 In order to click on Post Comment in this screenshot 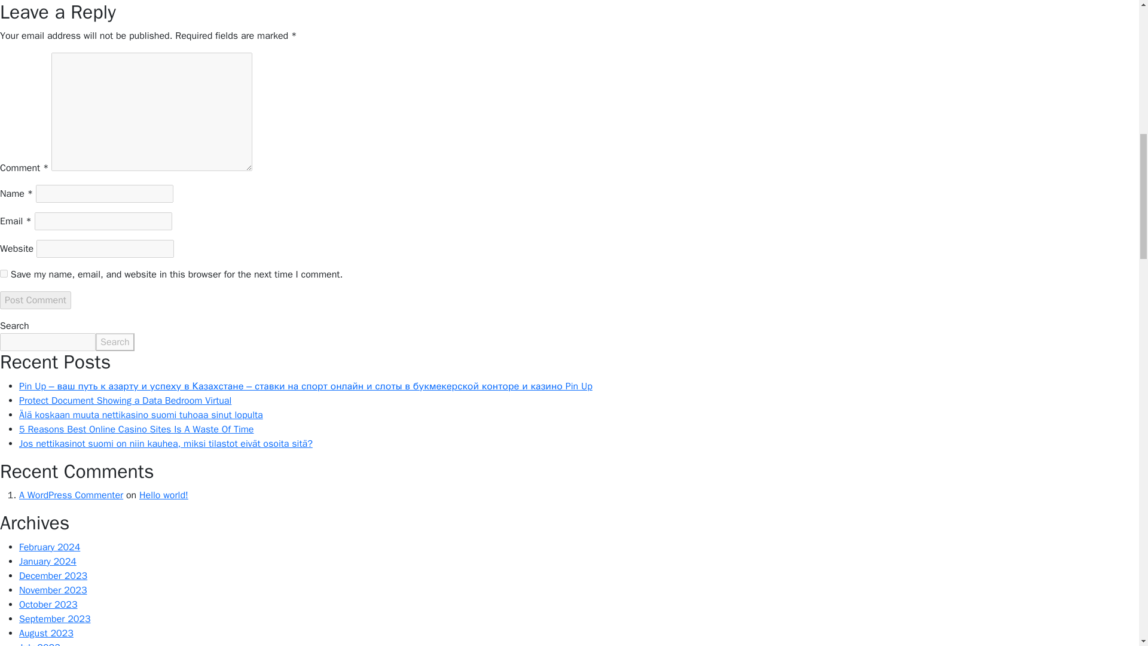, I will do `click(36, 300)`.